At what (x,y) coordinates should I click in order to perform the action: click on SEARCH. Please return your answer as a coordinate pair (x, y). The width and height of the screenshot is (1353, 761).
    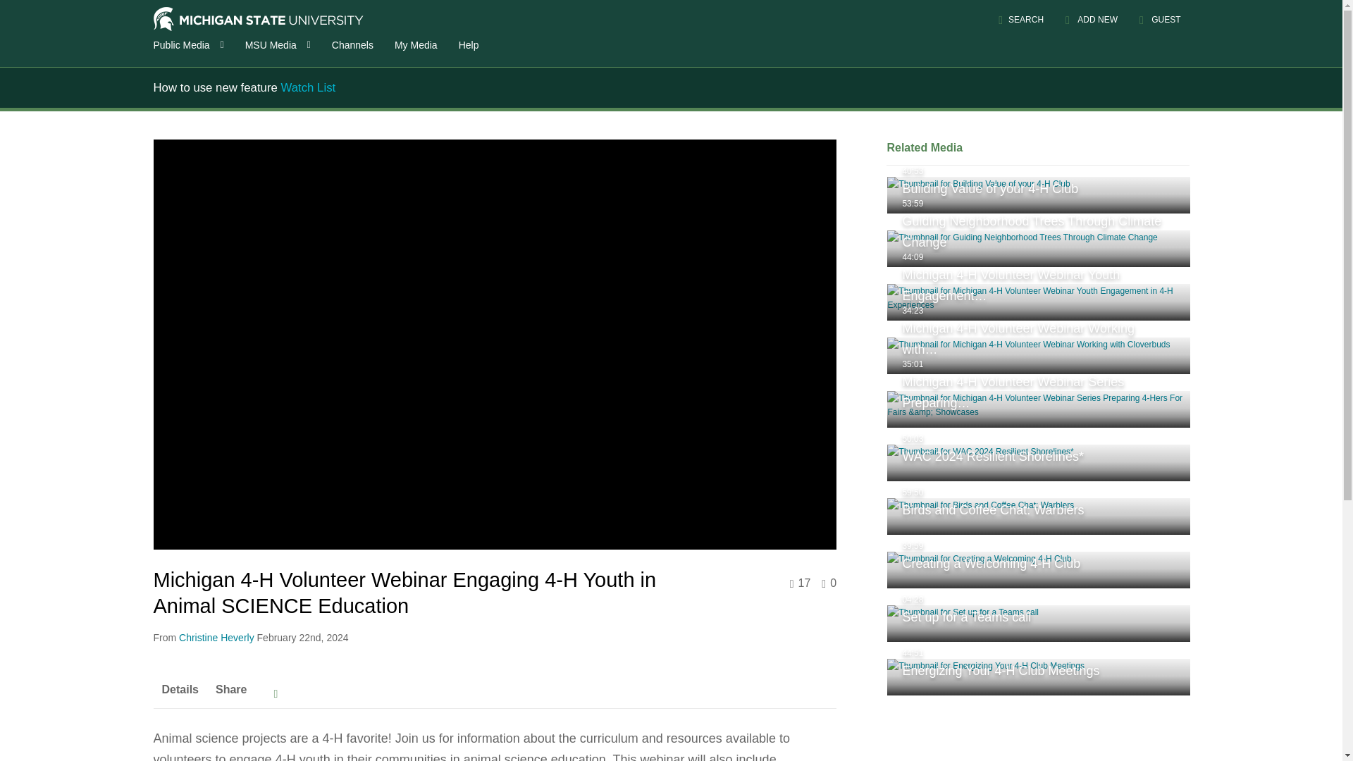
    Looking at the image, I should click on (1020, 20).